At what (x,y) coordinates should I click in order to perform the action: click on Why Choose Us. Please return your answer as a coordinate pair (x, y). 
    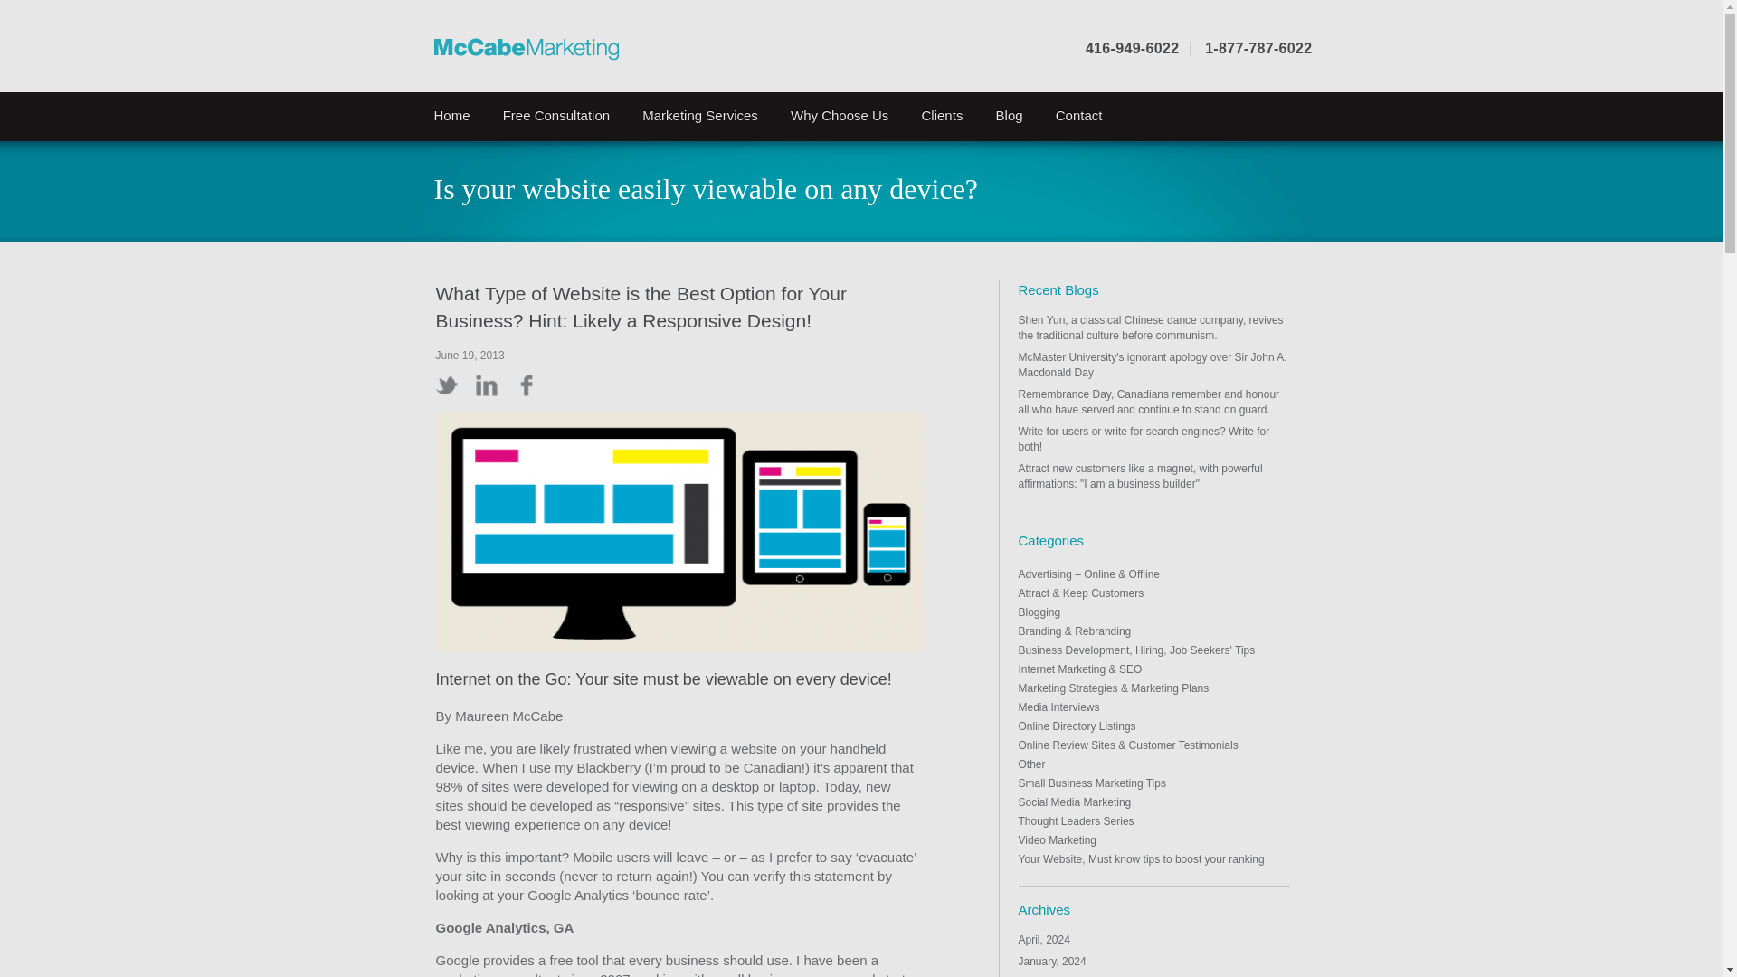
    Looking at the image, I should click on (831, 116).